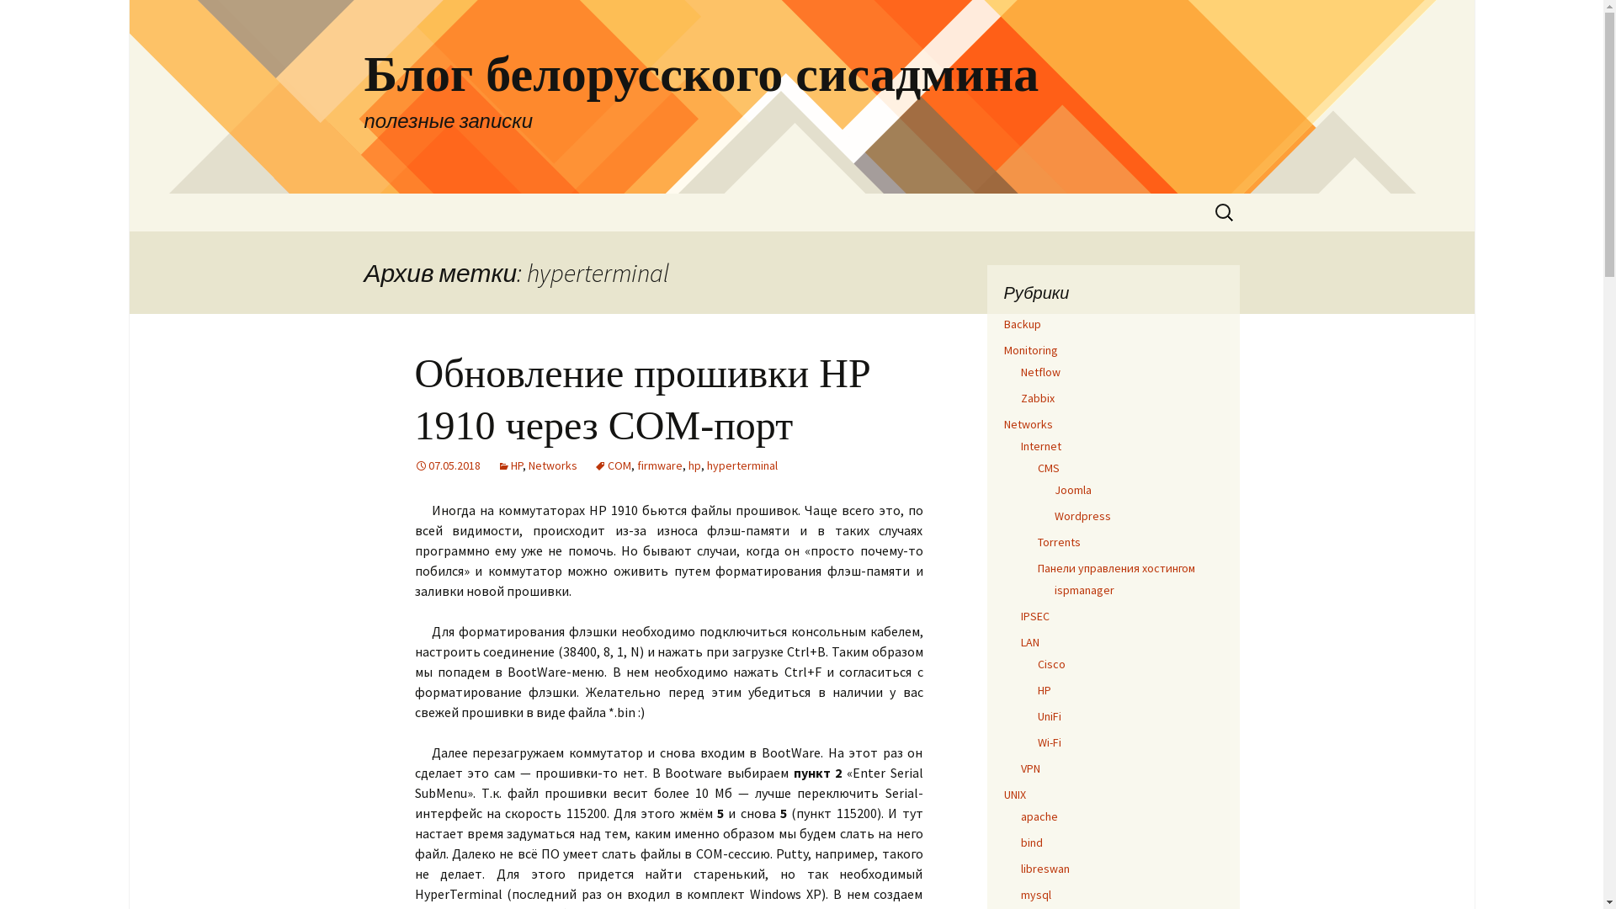 Image resolution: width=1616 pixels, height=909 pixels. Describe the element at coordinates (1030, 768) in the screenshot. I see `VPN` at that location.